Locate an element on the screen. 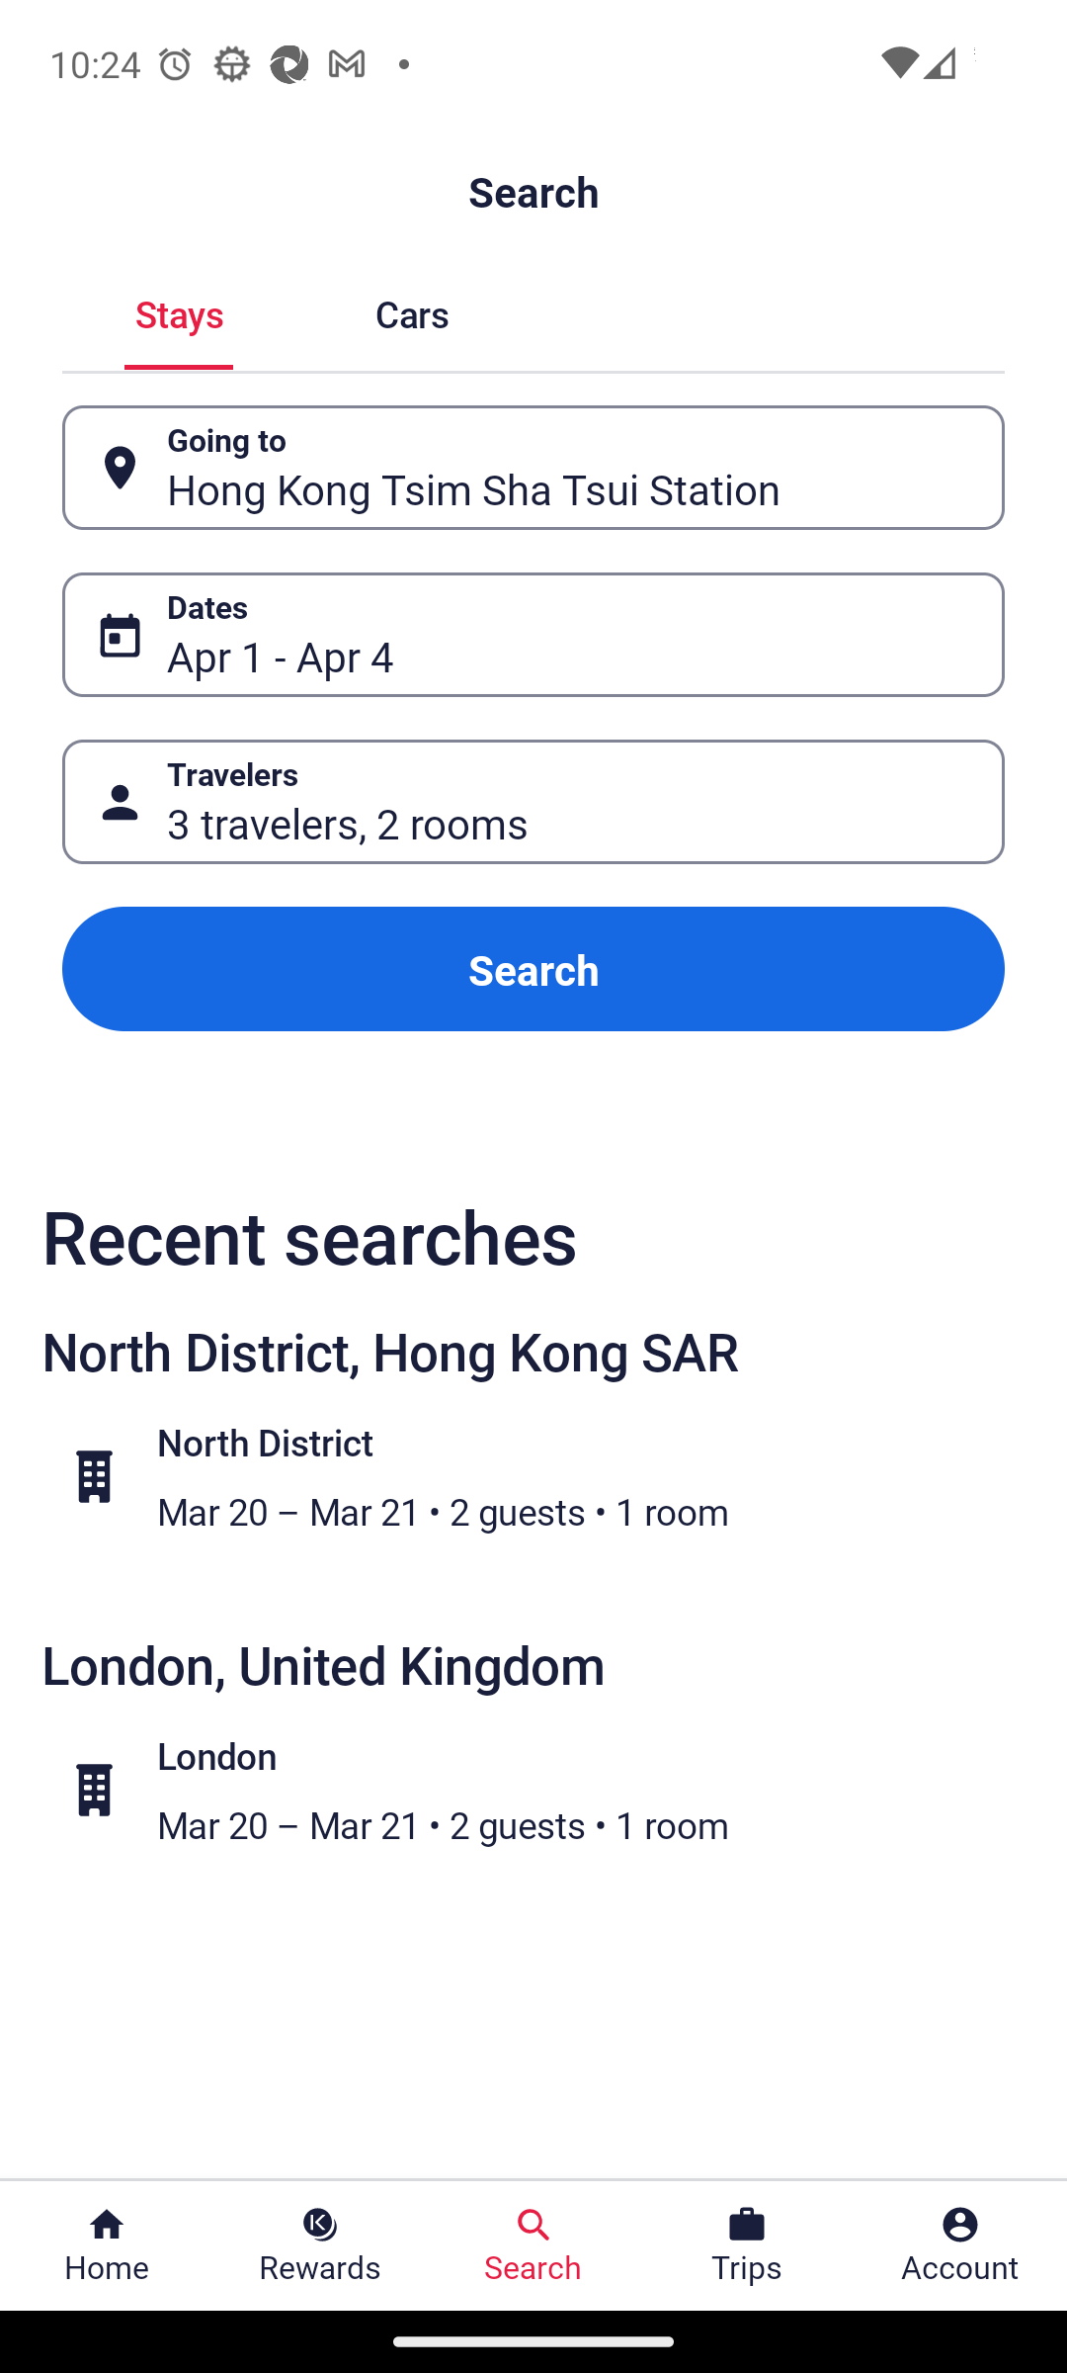 The width and height of the screenshot is (1067, 2373). Home Home Button is located at coordinates (107, 2245).